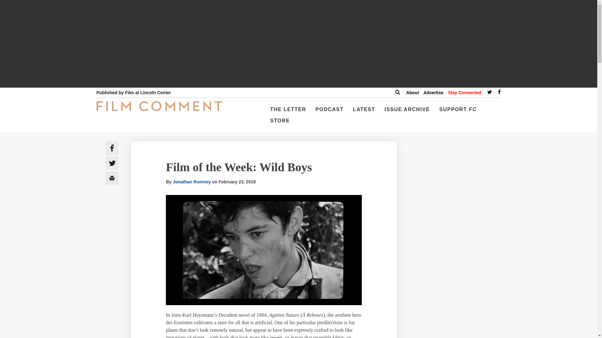 The image size is (602, 338). I want to click on ISSUE ARCHIVE, so click(407, 112).